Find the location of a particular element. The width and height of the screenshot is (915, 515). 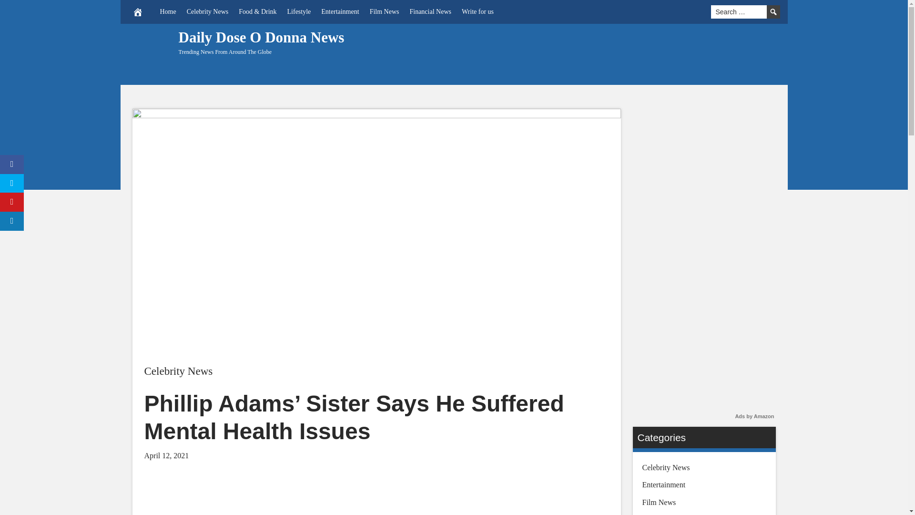

Home is located at coordinates (168, 11).